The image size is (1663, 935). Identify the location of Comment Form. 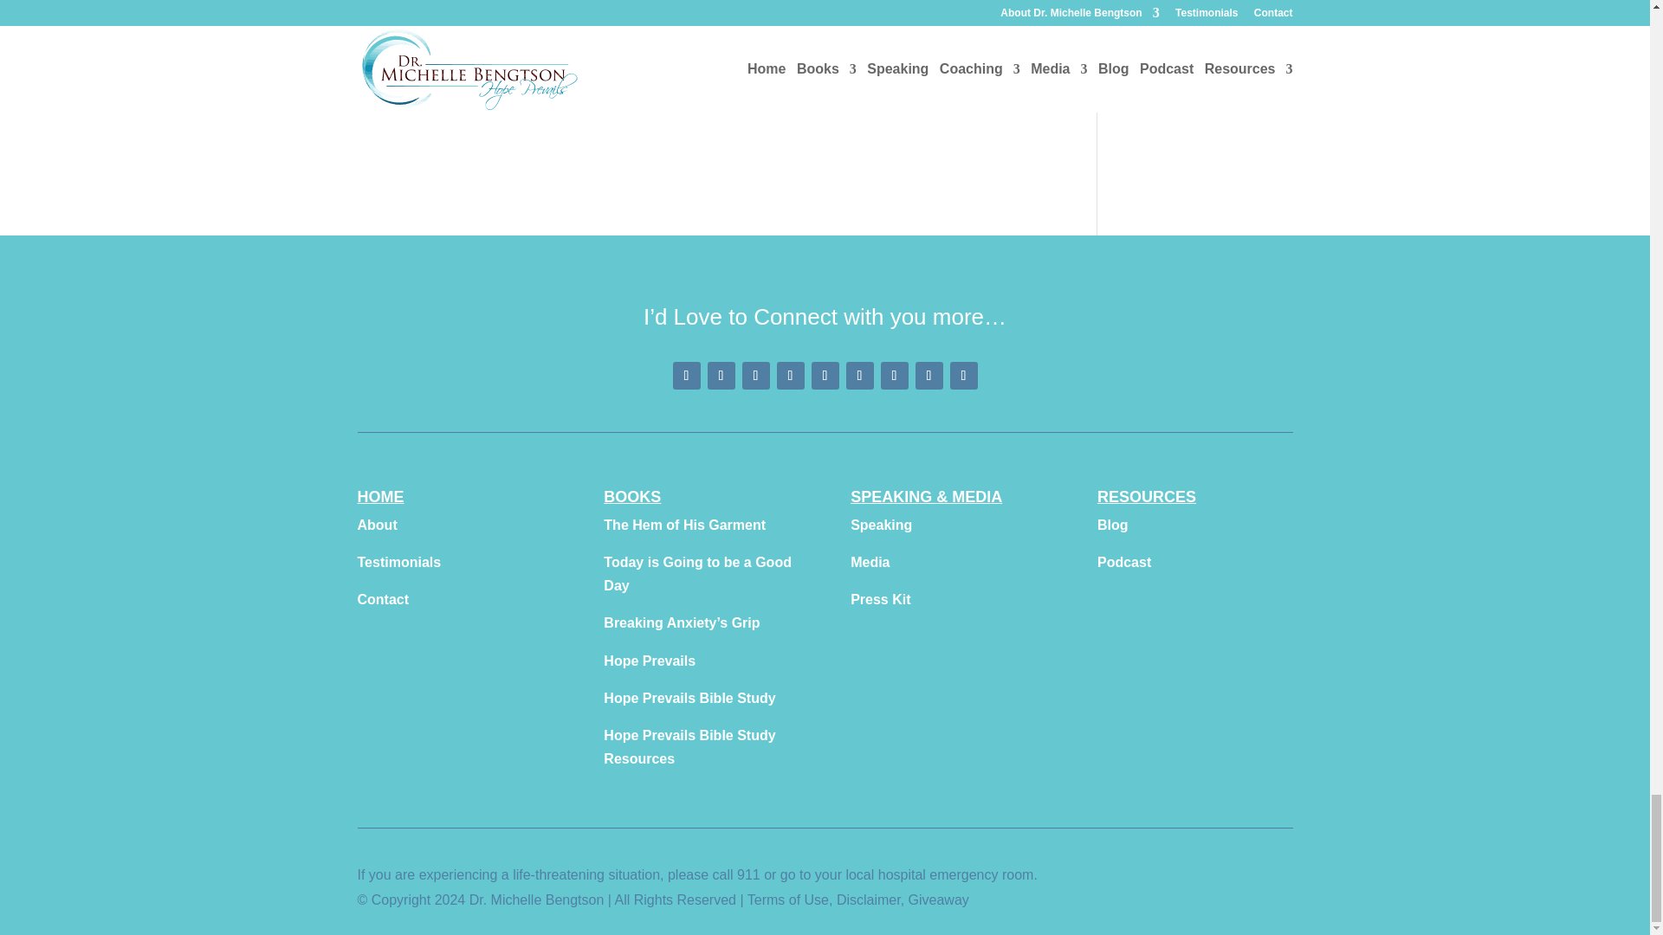
(702, 45).